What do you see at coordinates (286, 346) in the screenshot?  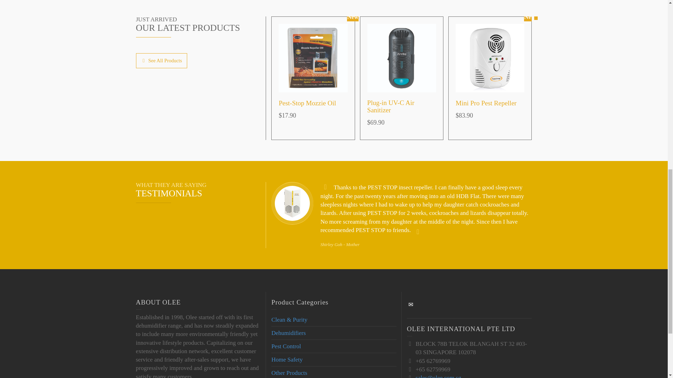 I see `Pest Control` at bounding box center [286, 346].